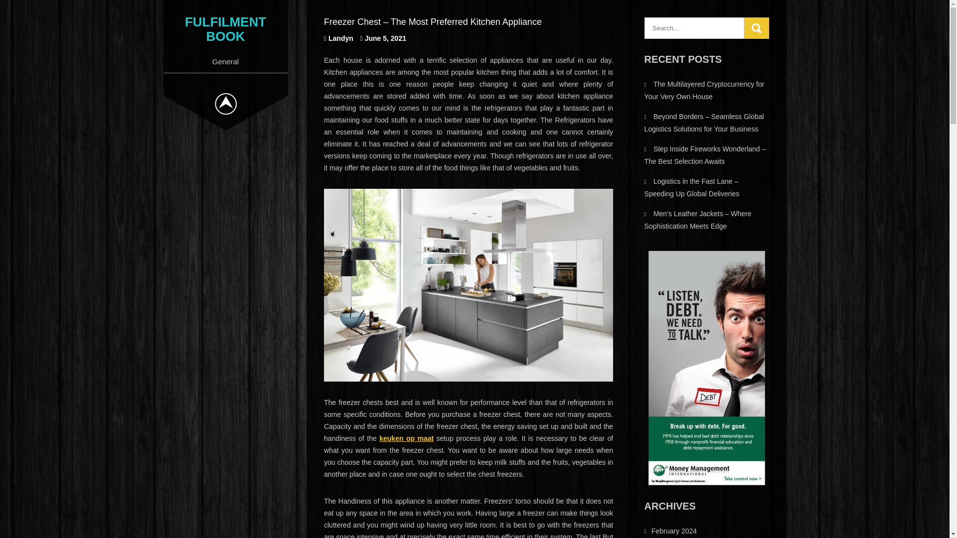  Describe the element at coordinates (757, 28) in the screenshot. I see `Search` at that location.